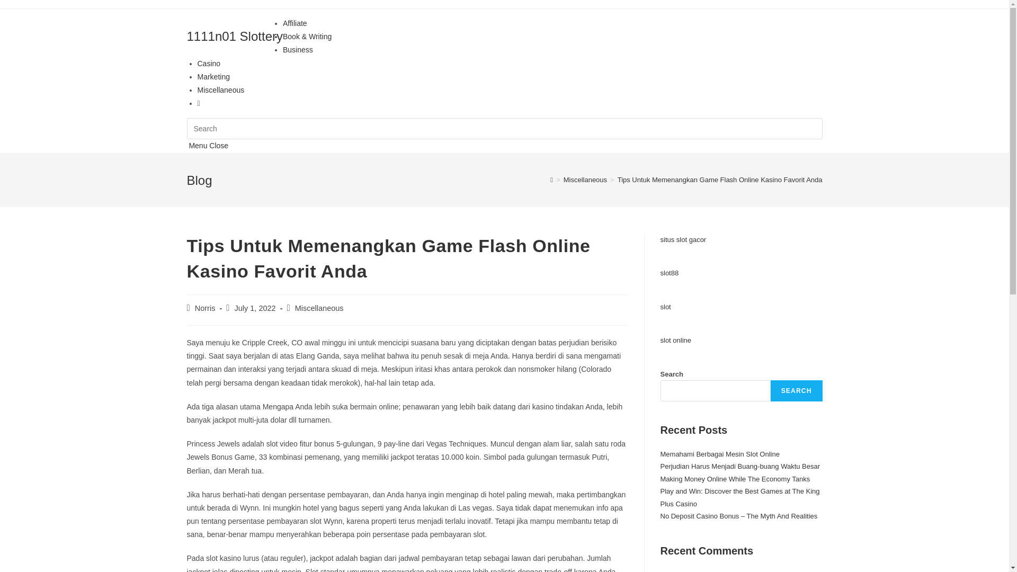 The image size is (1017, 572). I want to click on Casino, so click(209, 64).